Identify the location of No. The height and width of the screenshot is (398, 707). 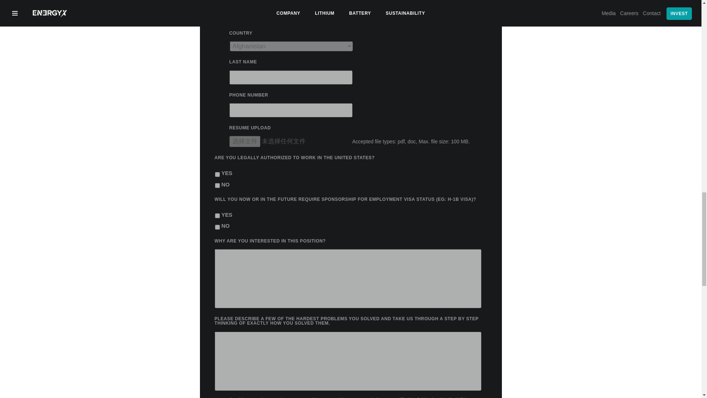
(217, 227).